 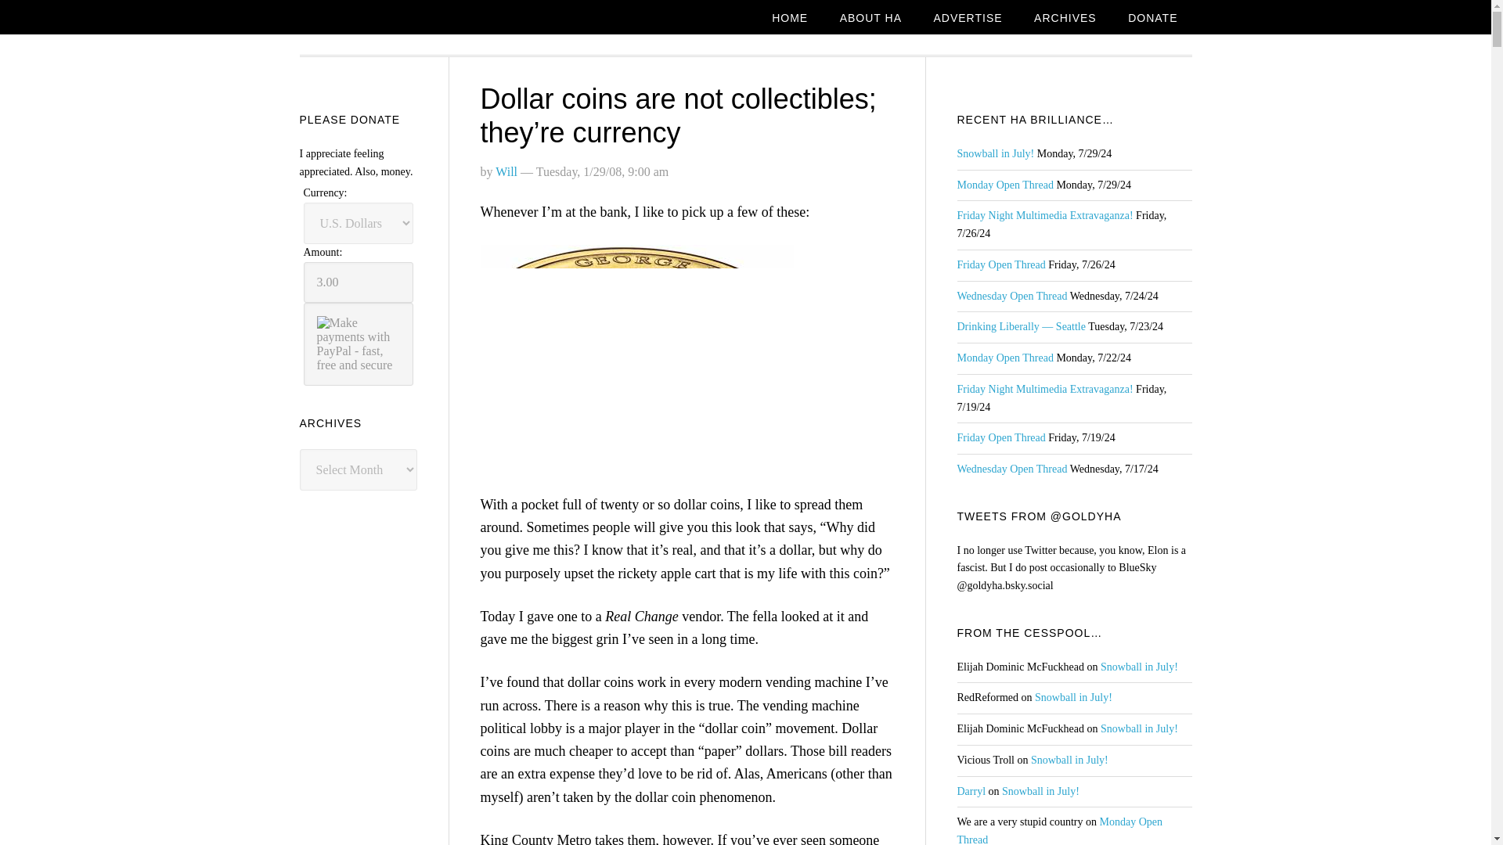 What do you see at coordinates (870, 19) in the screenshot?
I see `ABOUT HA` at bounding box center [870, 19].